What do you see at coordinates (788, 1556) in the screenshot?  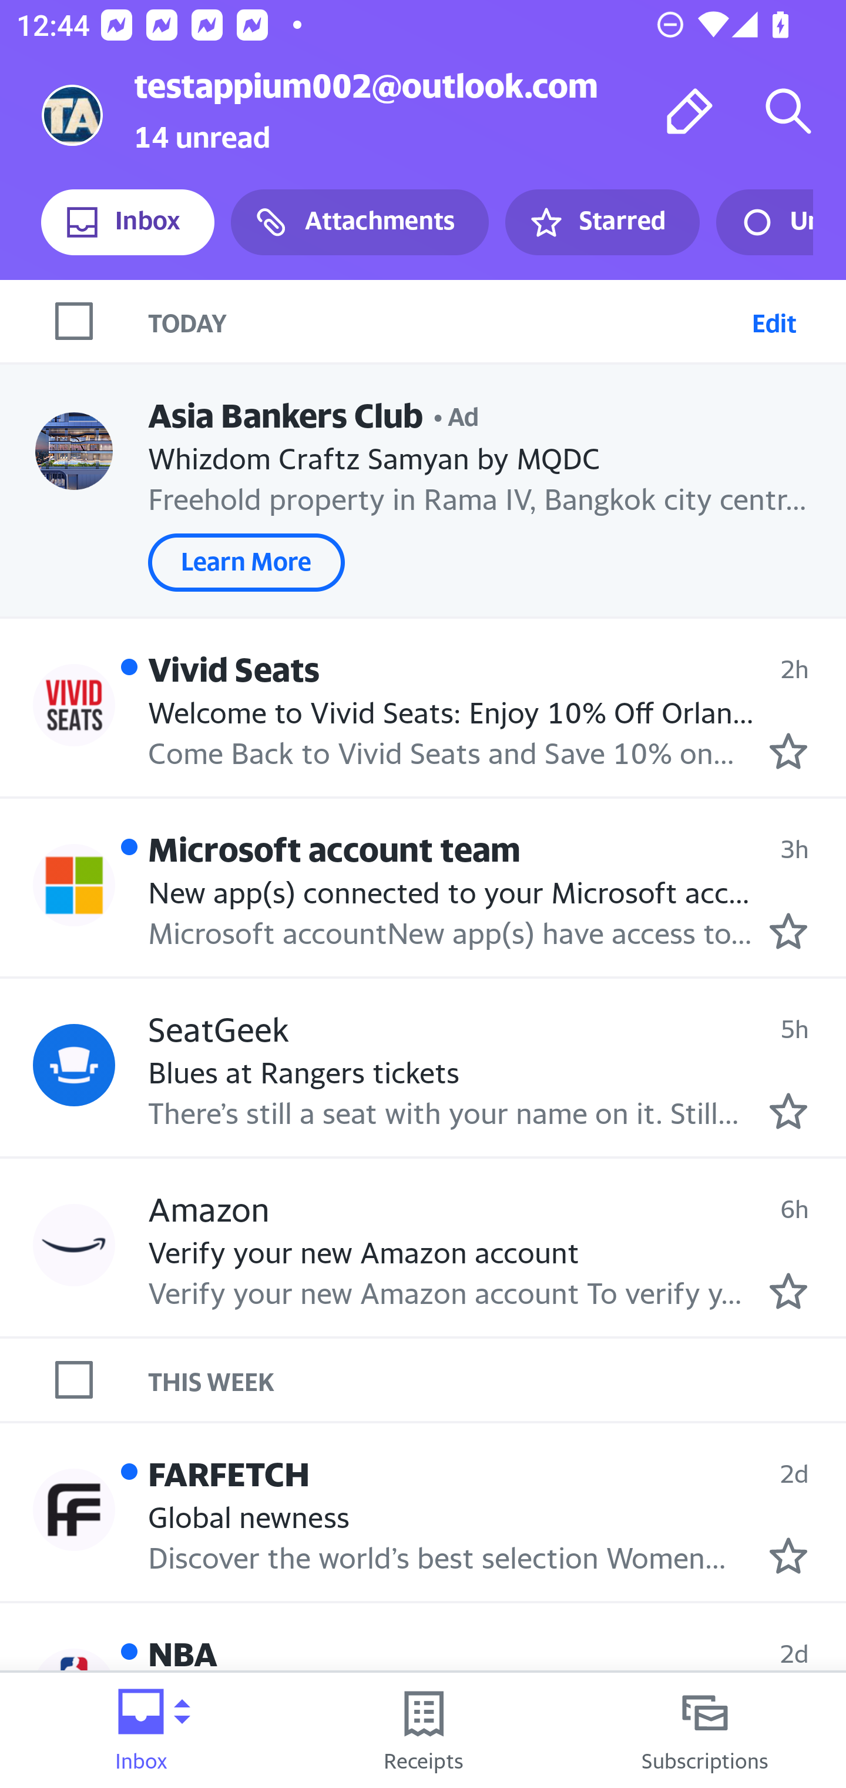 I see `Mark as starred.` at bounding box center [788, 1556].